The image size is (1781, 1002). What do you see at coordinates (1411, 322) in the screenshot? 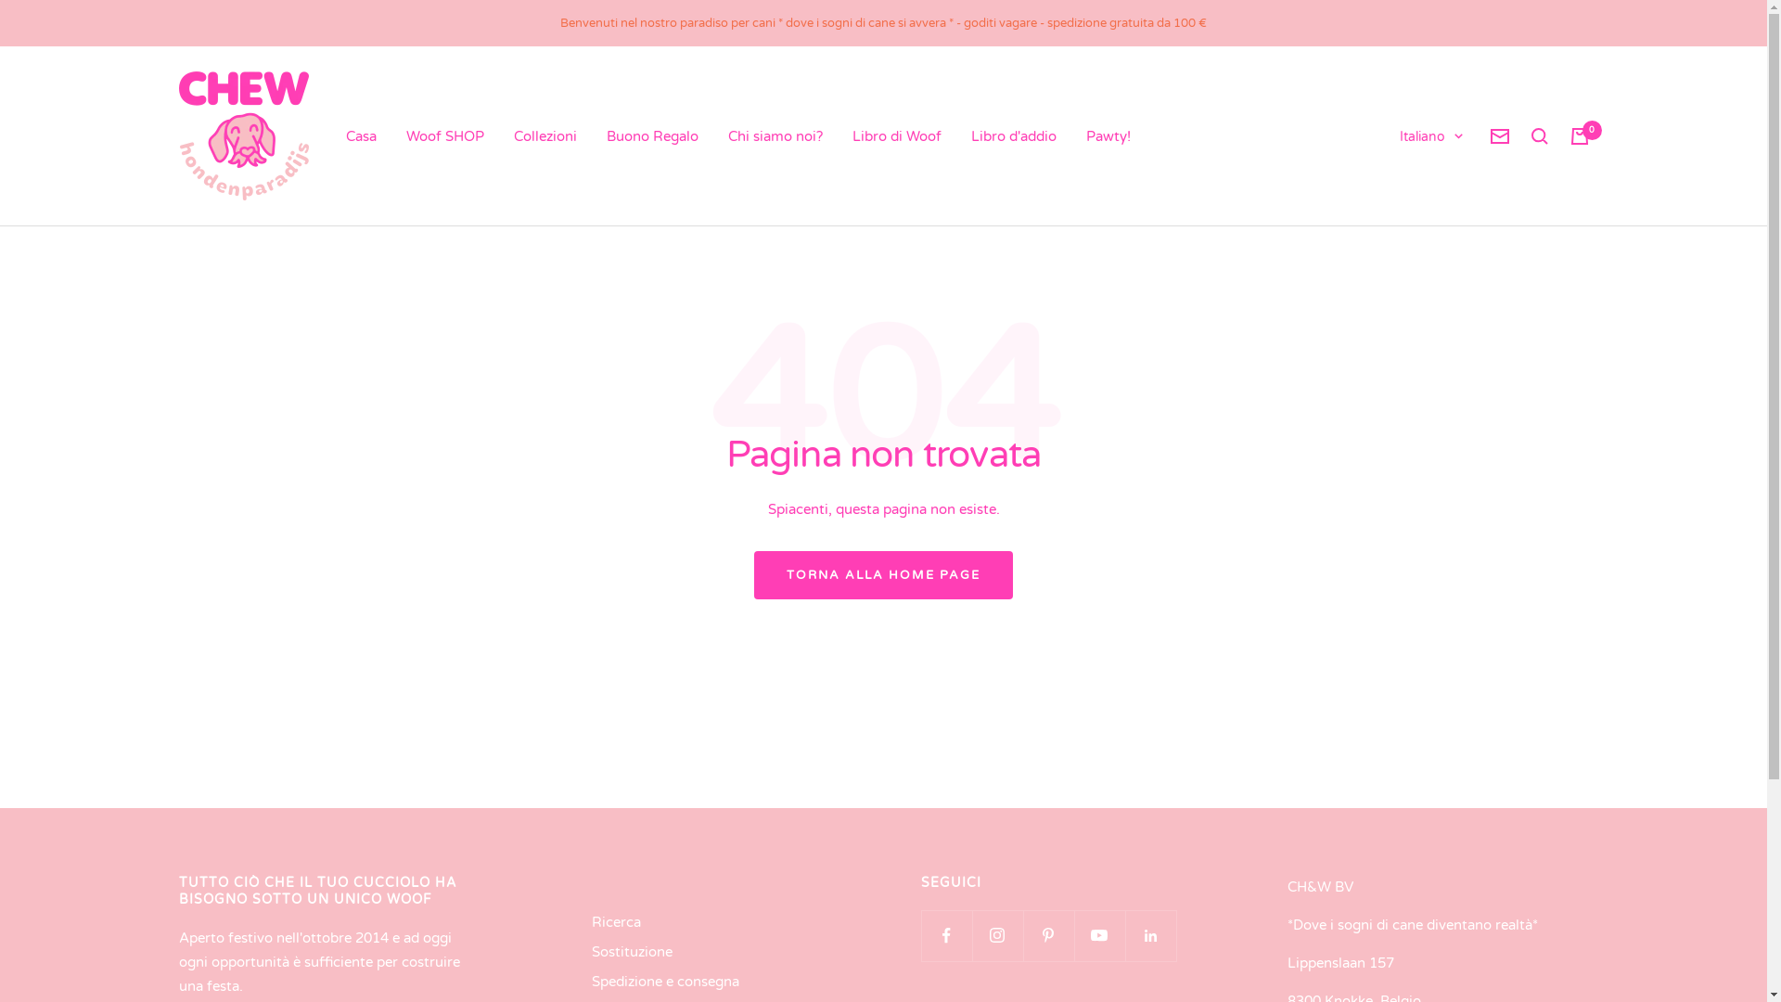
I see `it` at bounding box center [1411, 322].